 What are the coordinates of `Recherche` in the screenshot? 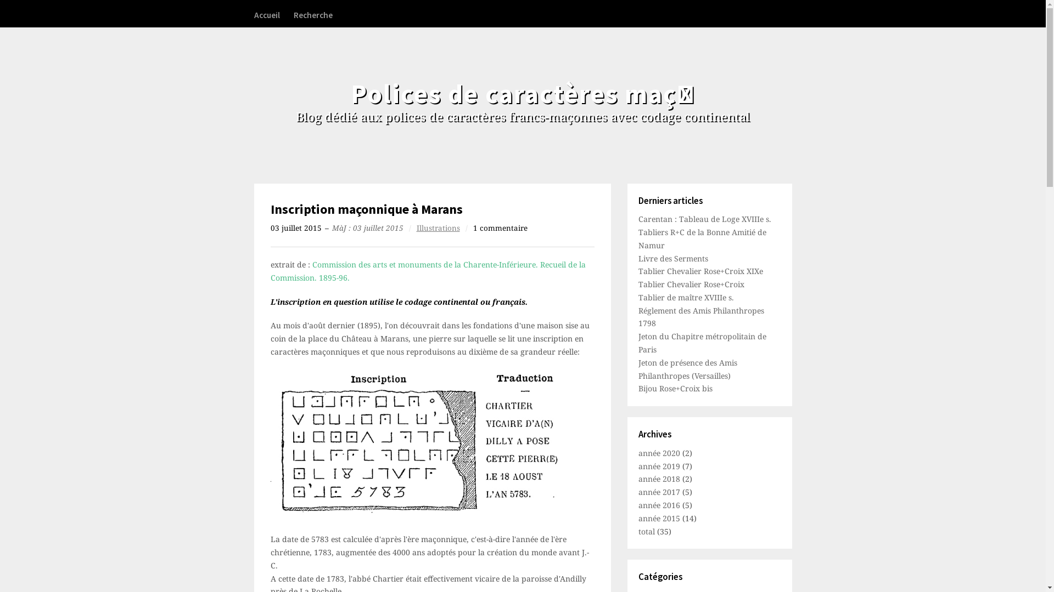 It's located at (313, 14).